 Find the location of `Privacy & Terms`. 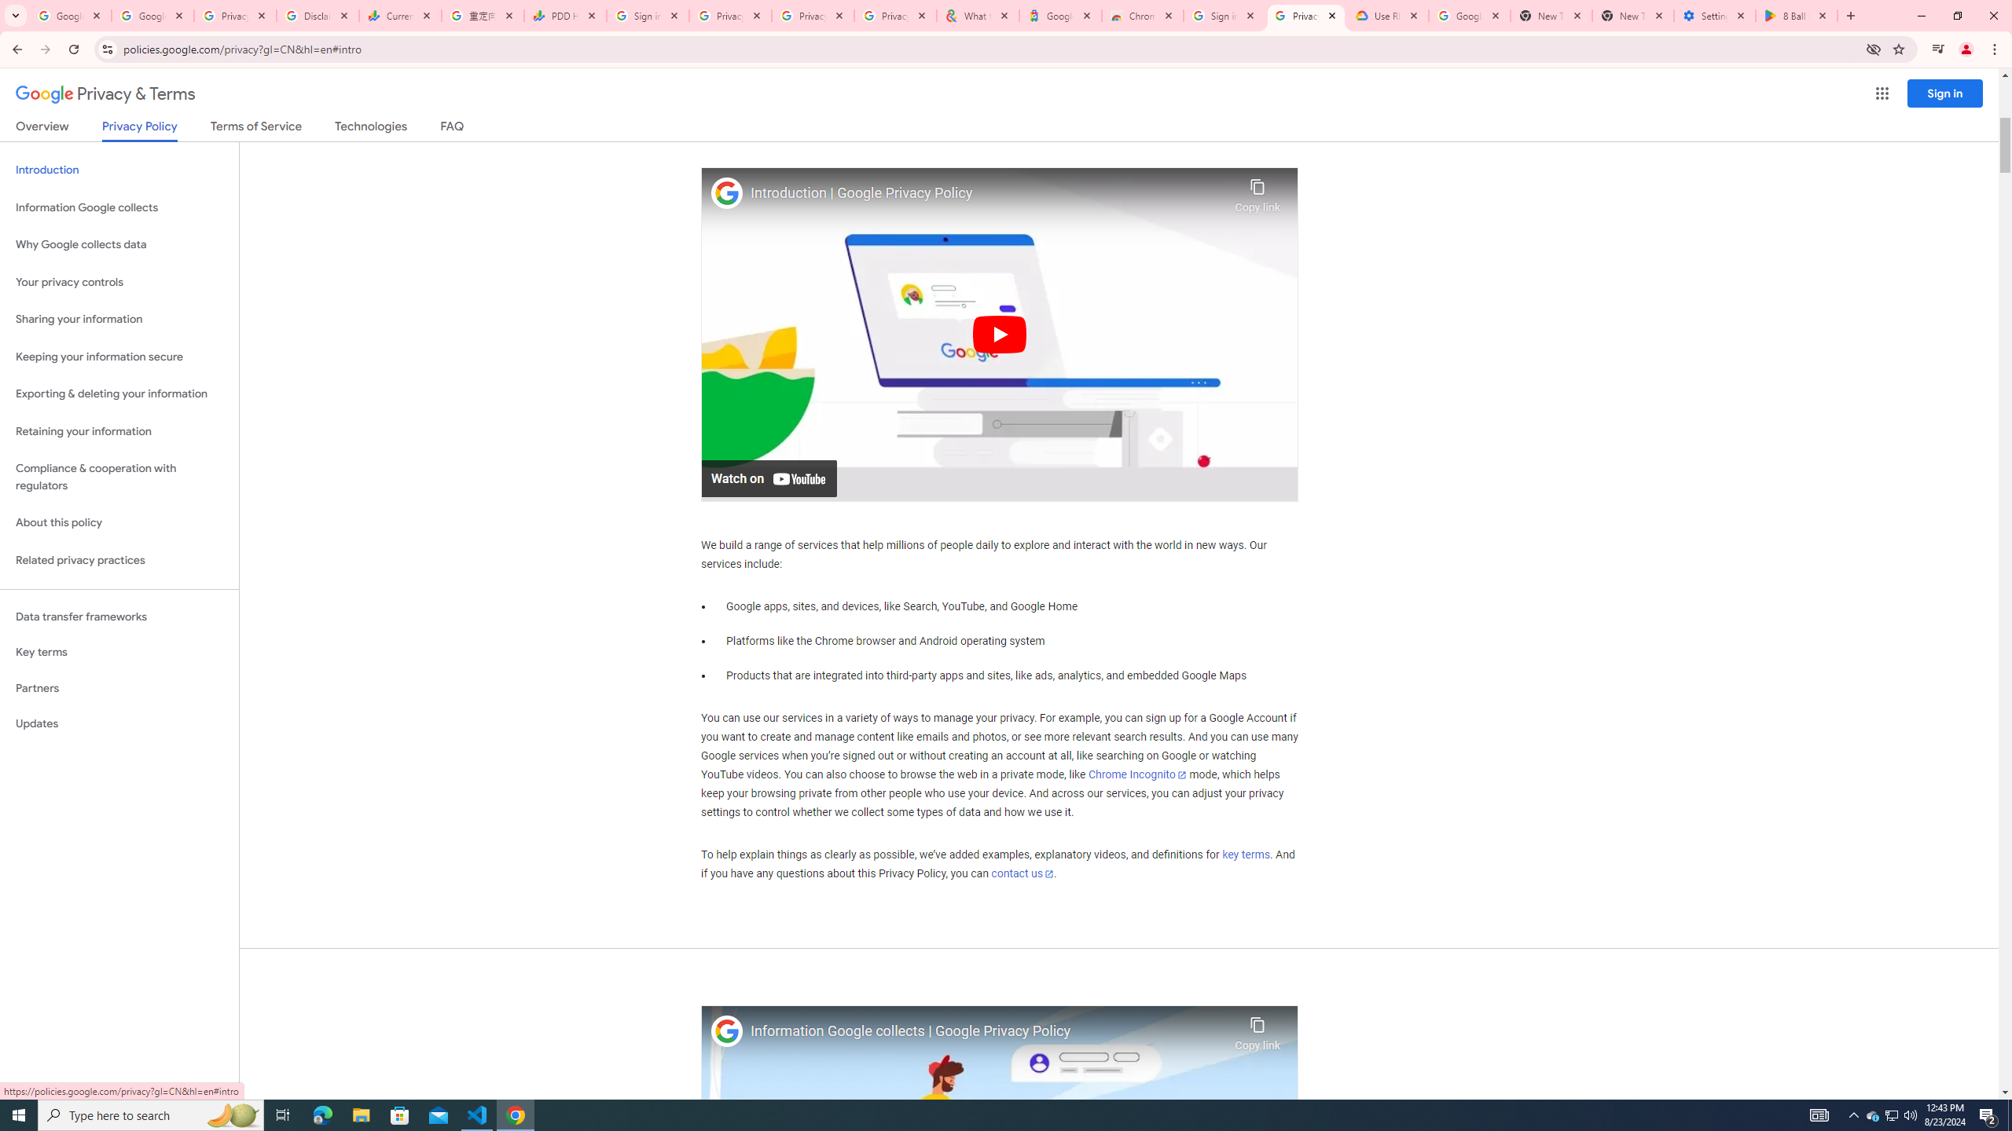

Privacy & Terms is located at coordinates (105, 94).